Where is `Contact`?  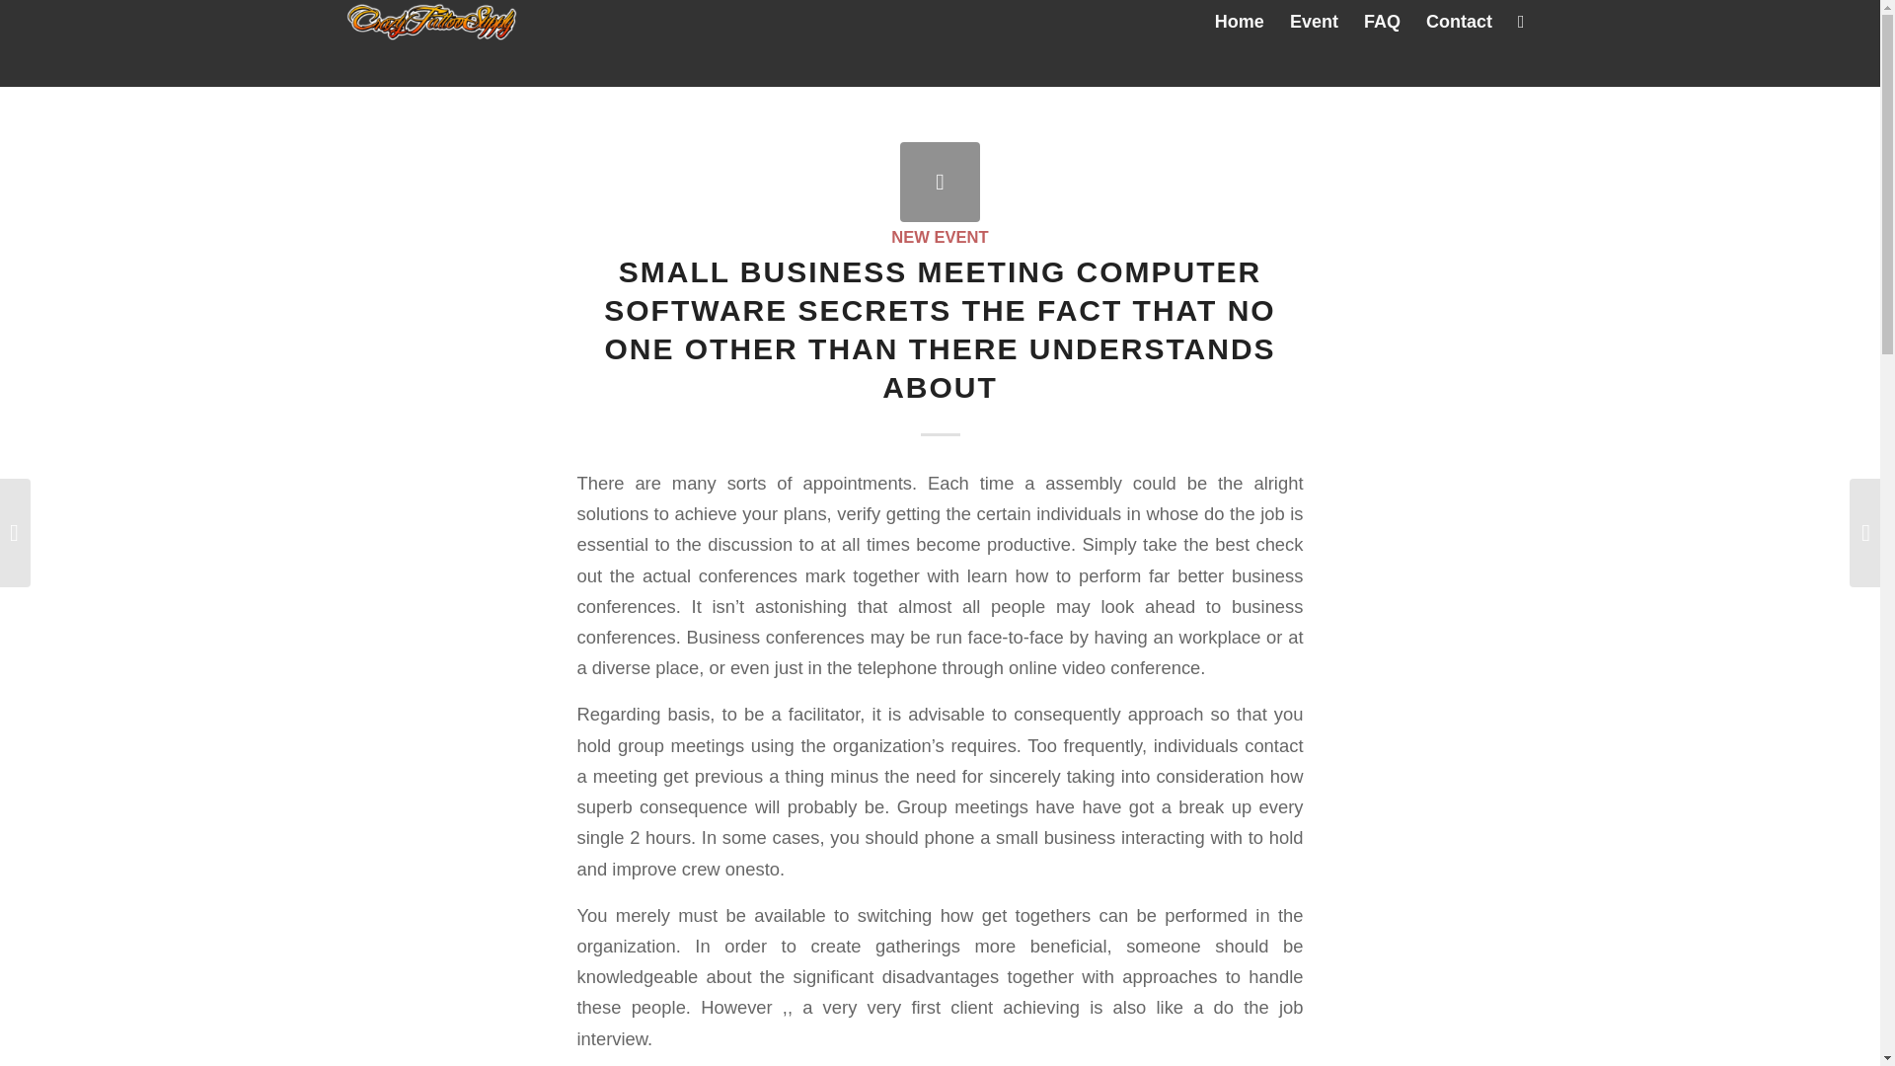
Contact is located at coordinates (1459, 22).